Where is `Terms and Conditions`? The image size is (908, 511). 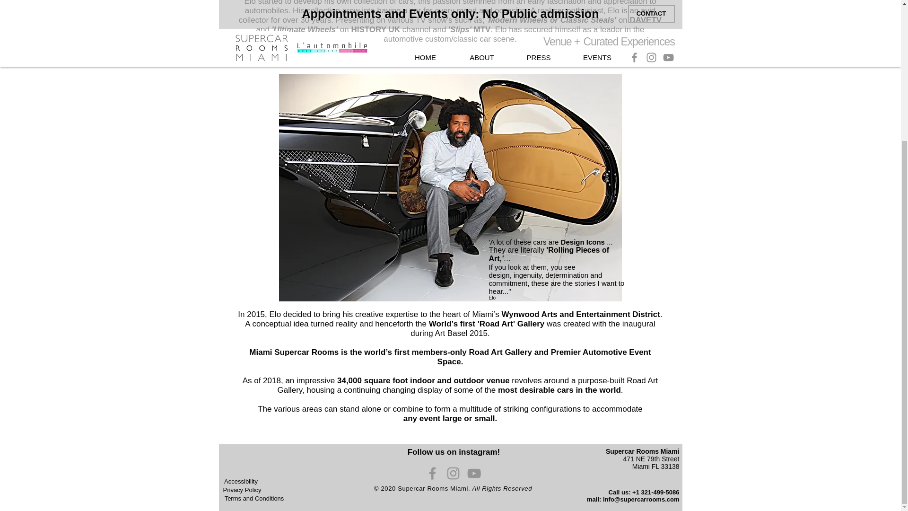 Terms and Conditions is located at coordinates (254, 499).